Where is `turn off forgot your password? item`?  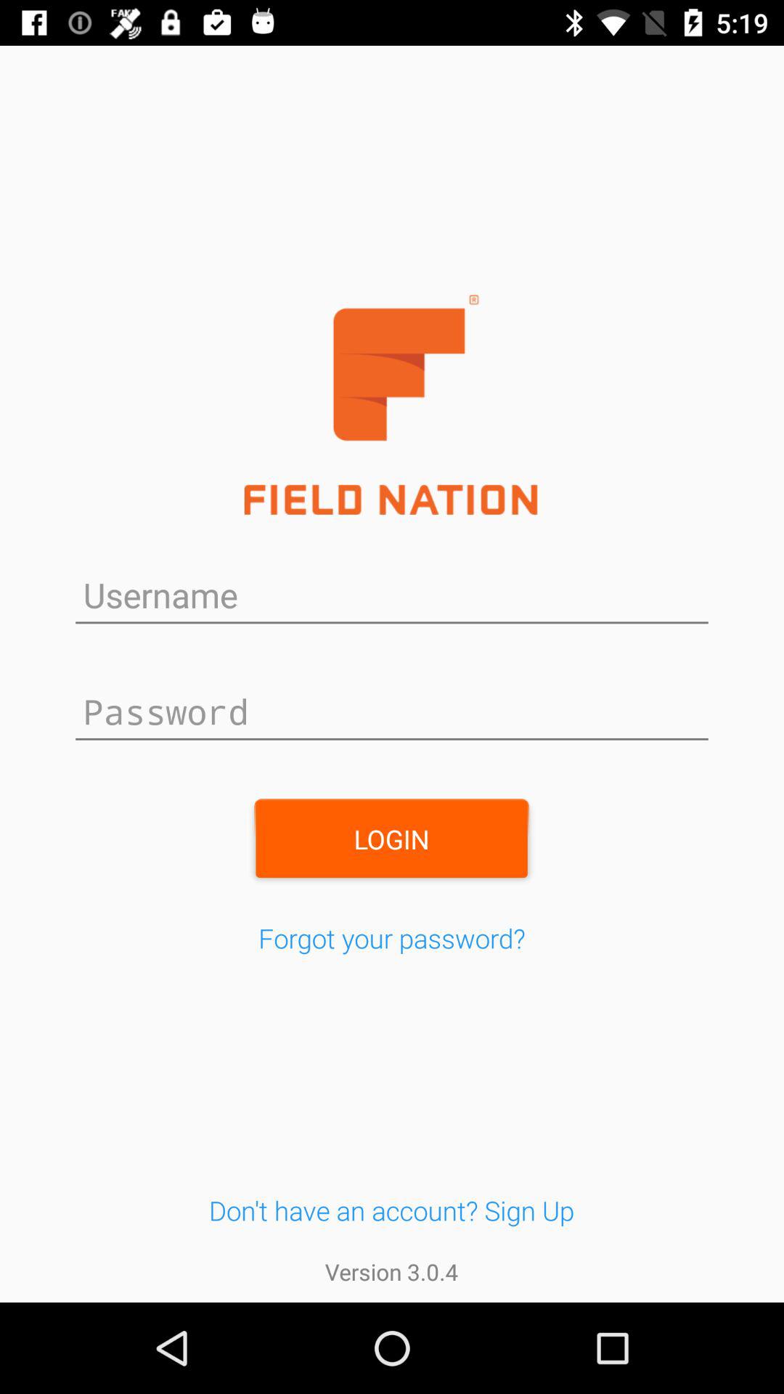
turn off forgot your password? item is located at coordinates (392, 938).